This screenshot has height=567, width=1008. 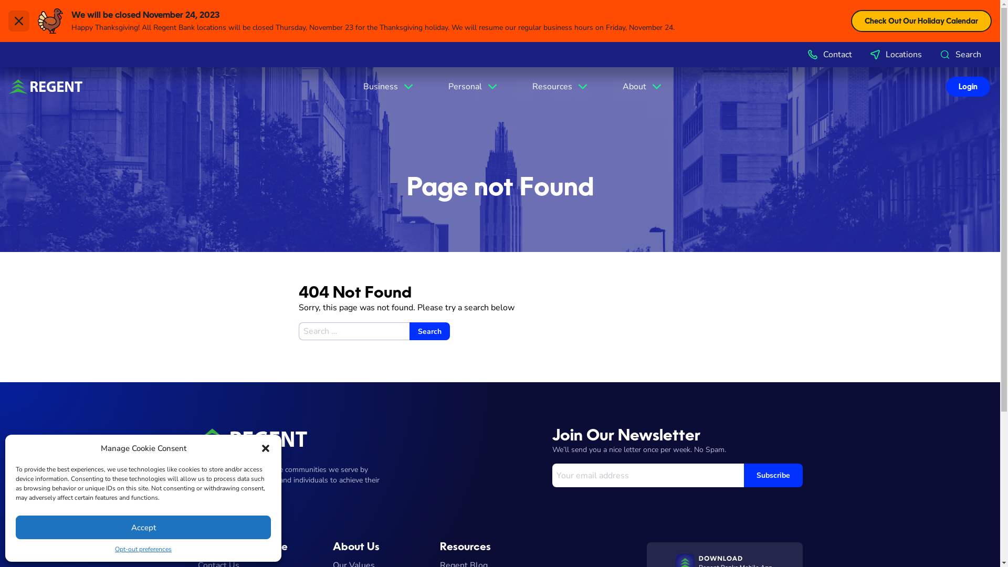 What do you see at coordinates (921, 21) in the screenshot?
I see `Check Out Our Holiday Calendar` at bounding box center [921, 21].